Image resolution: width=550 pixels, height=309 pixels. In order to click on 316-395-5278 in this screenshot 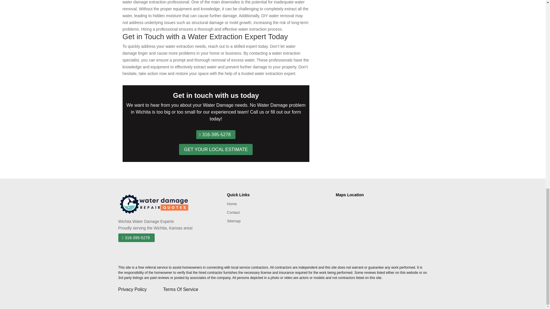, I will do `click(136, 237)`.